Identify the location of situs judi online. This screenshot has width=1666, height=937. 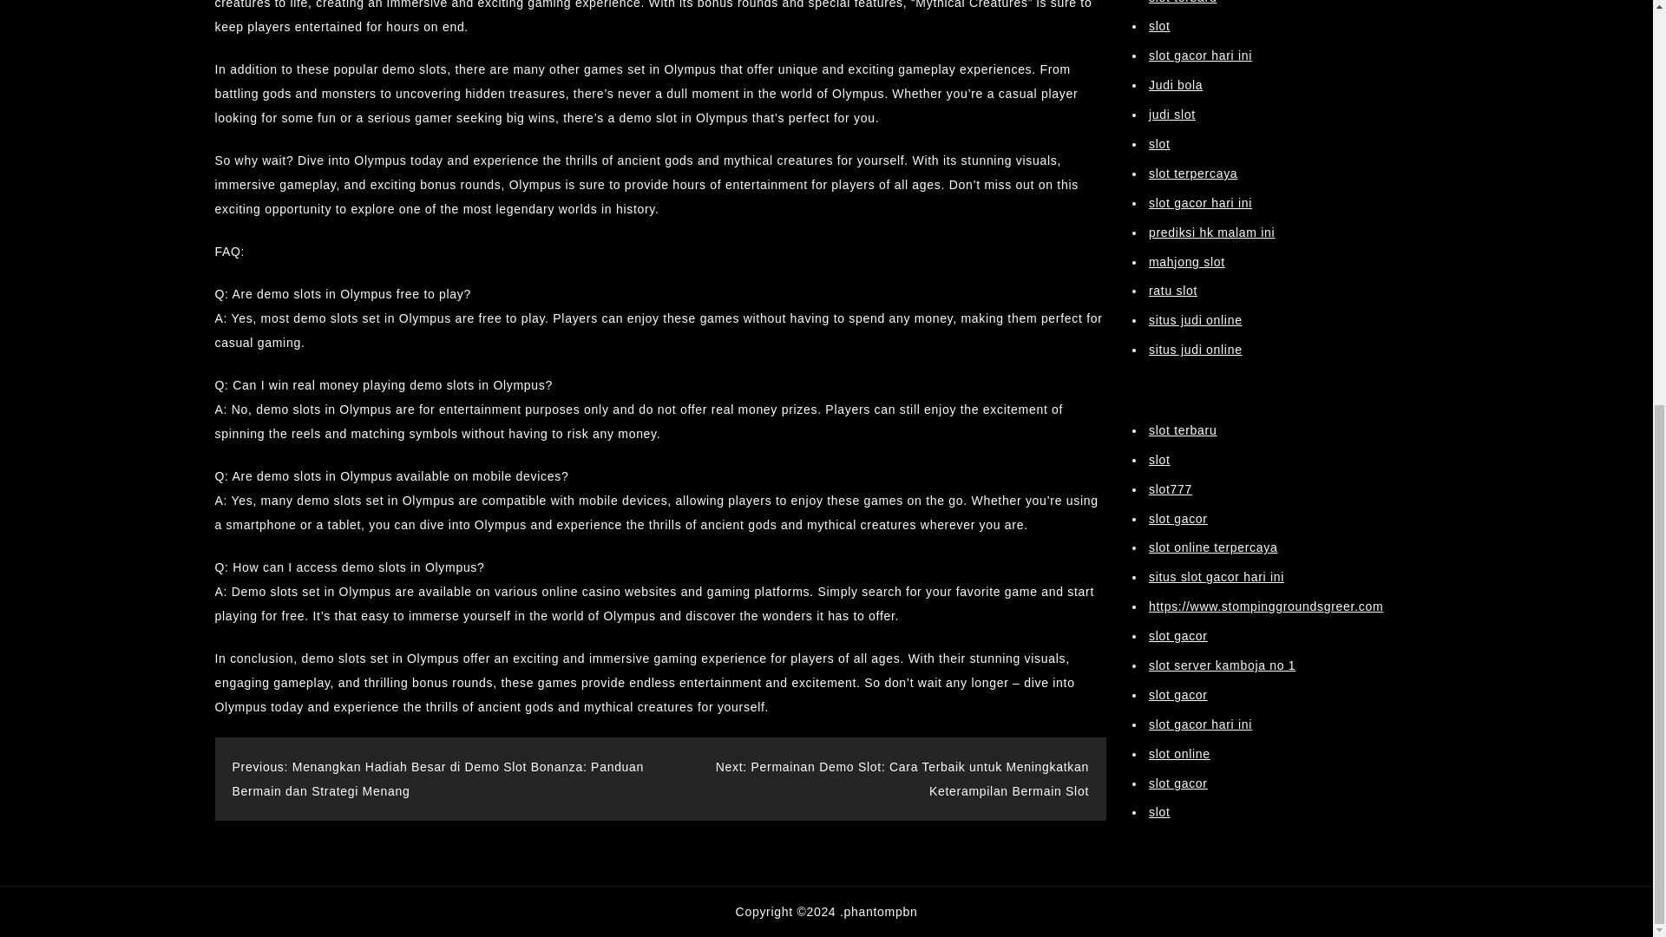
(1196, 231).